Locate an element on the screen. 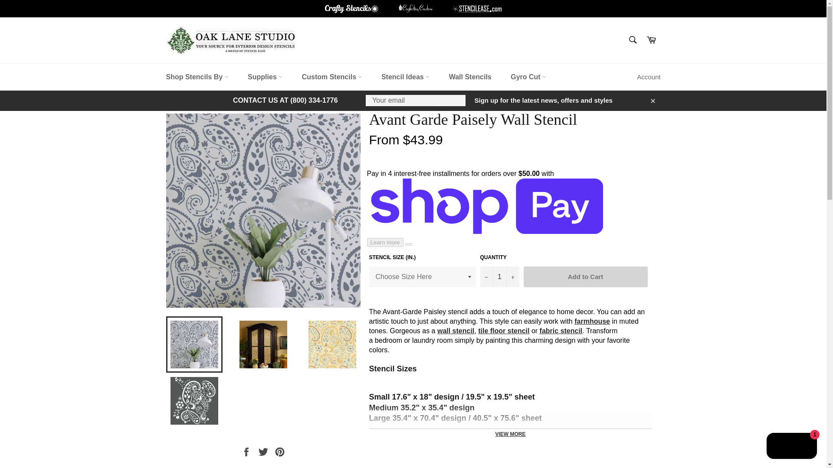 This screenshot has width=833, height=468. Shop Stencils By is located at coordinates (197, 77).